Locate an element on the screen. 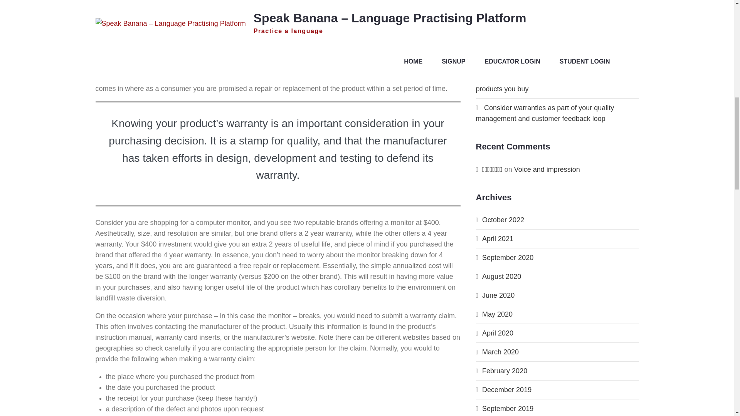 This screenshot has height=416, width=740. Voice and impression is located at coordinates (547, 169).